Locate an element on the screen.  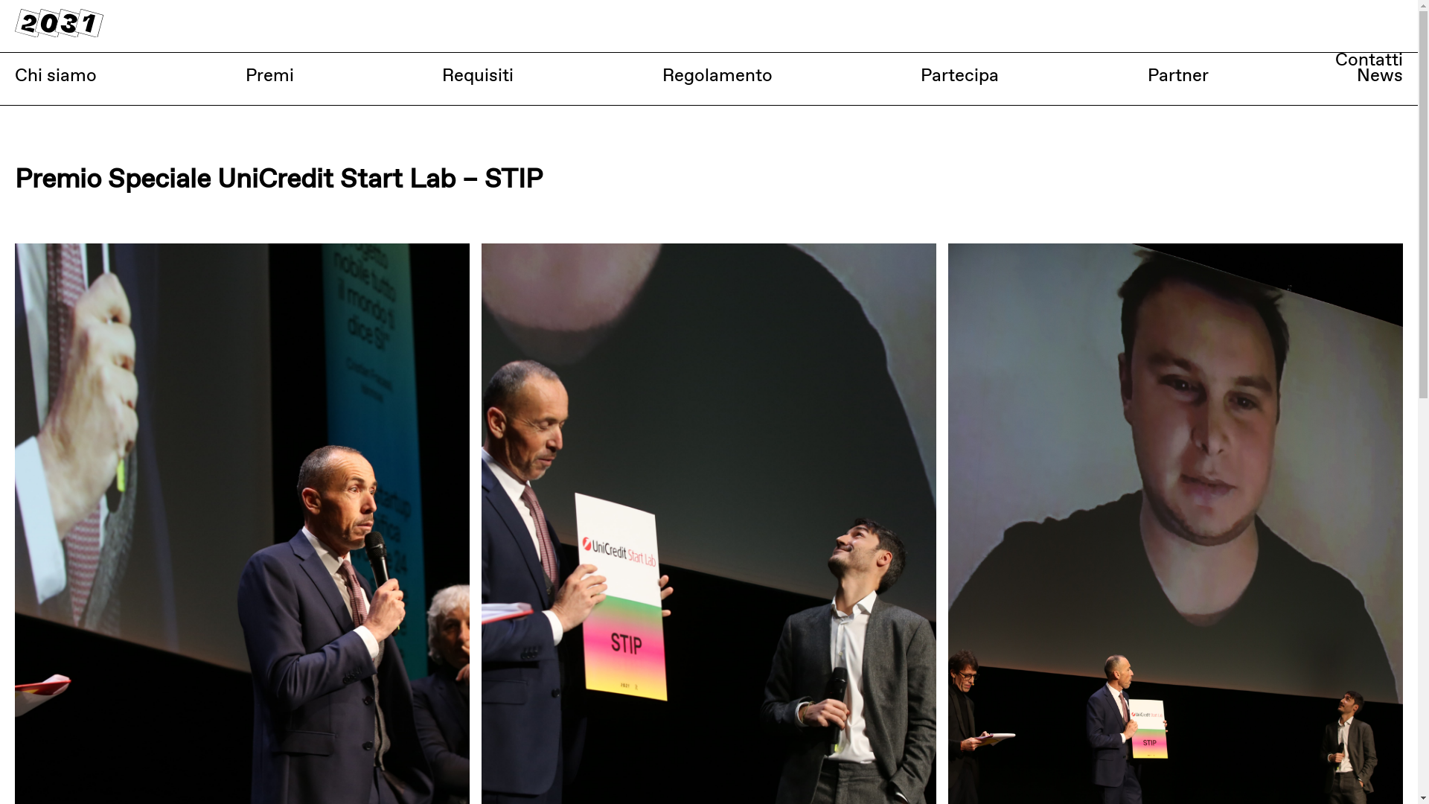
Regolamento is located at coordinates (717, 74).